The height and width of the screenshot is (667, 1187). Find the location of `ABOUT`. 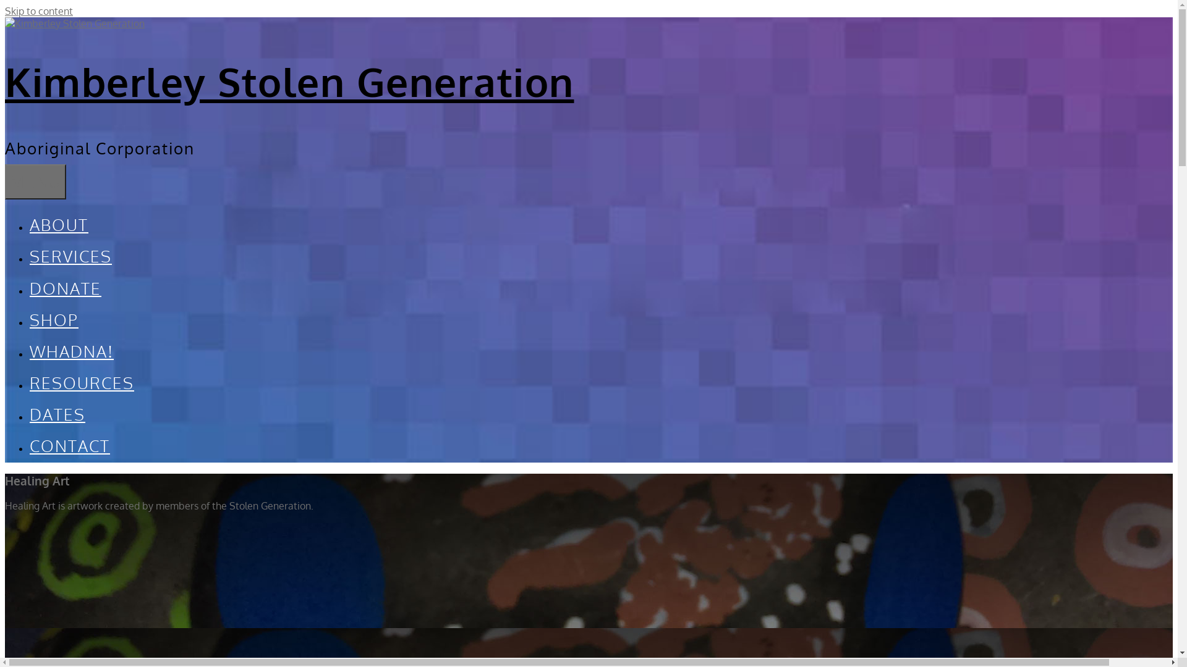

ABOUT is located at coordinates (59, 225).